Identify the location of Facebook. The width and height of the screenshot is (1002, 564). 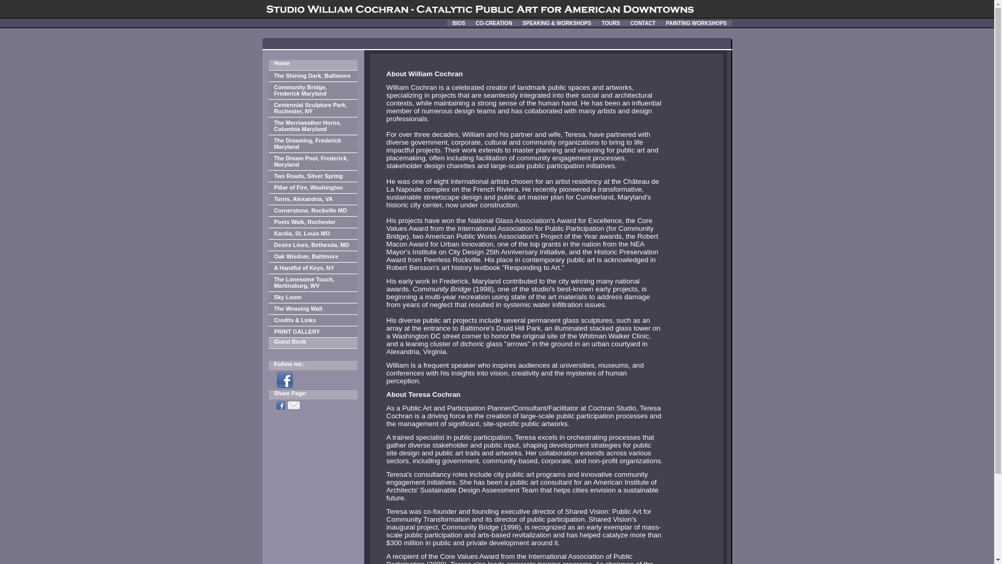
(282, 405).